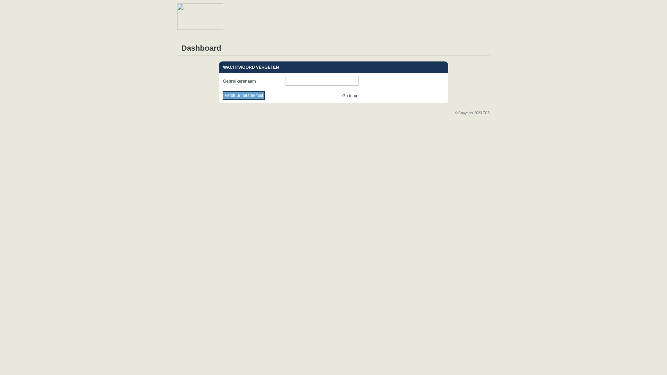  What do you see at coordinates (350, 96) in the screenshot?
I see `Ga terug` at bounding box center [350, 96].